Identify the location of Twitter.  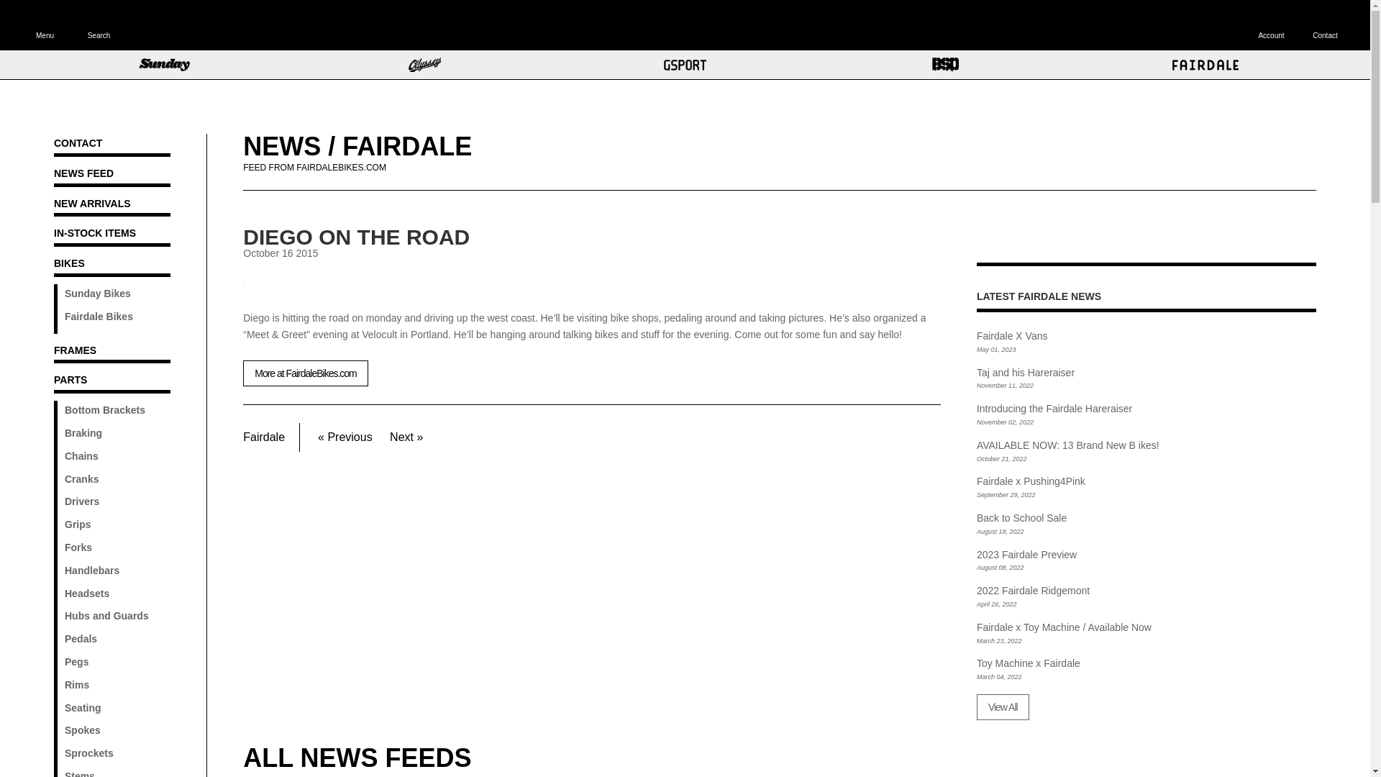
(1036, 236).